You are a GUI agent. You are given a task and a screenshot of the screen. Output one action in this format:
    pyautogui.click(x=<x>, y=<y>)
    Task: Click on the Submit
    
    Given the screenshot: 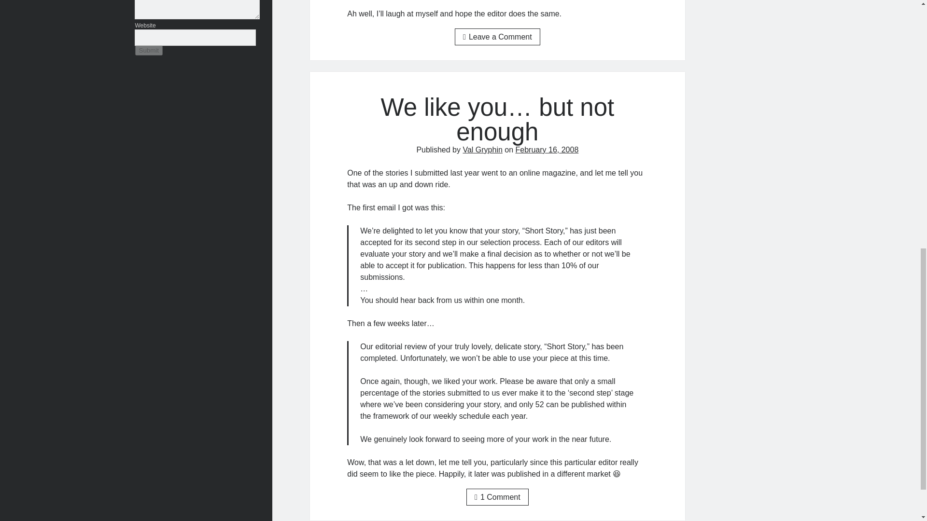 What is the action you would take?
    pyautogui.click(x=149, y=50)
    